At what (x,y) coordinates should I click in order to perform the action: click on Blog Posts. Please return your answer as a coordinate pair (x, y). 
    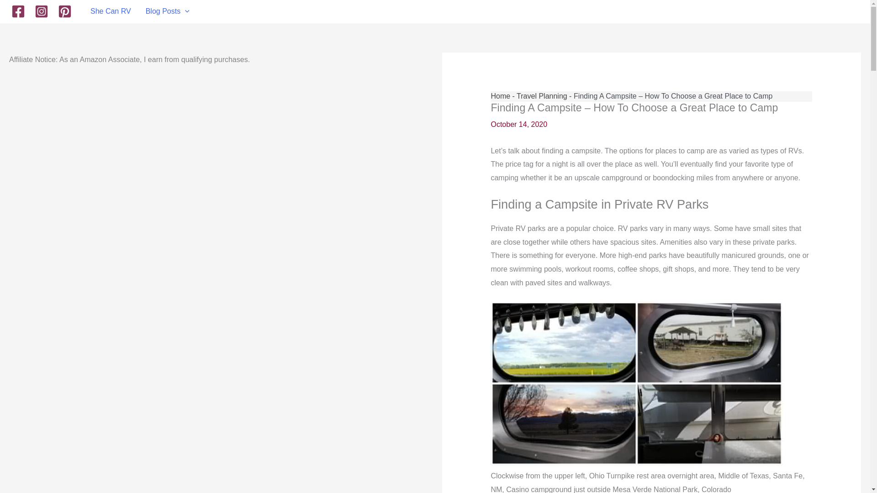
    Looking at the image, I should click on (167, 11).